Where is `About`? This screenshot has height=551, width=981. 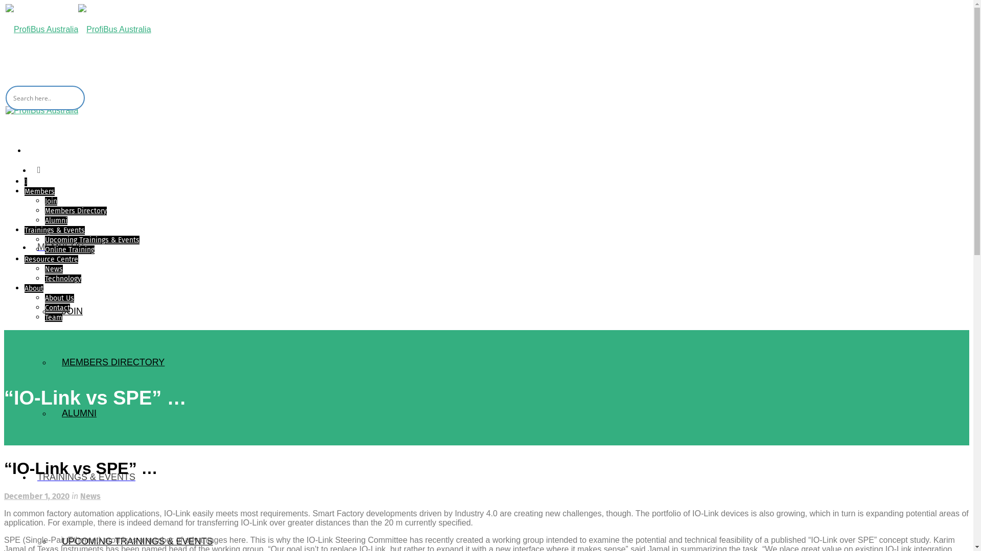 About is located at coordinates (34, 289).